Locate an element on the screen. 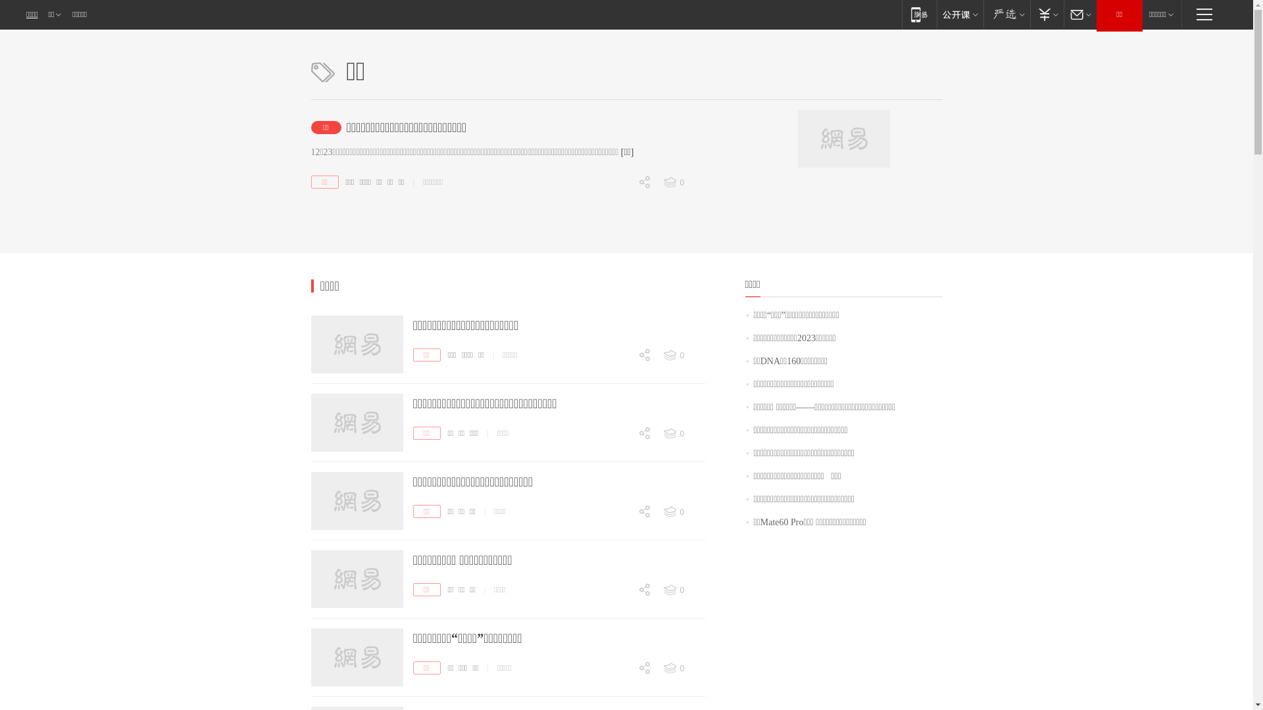 The height and width of the screenshot is (710, 1263). 0 is located at coordinates (618, 581).